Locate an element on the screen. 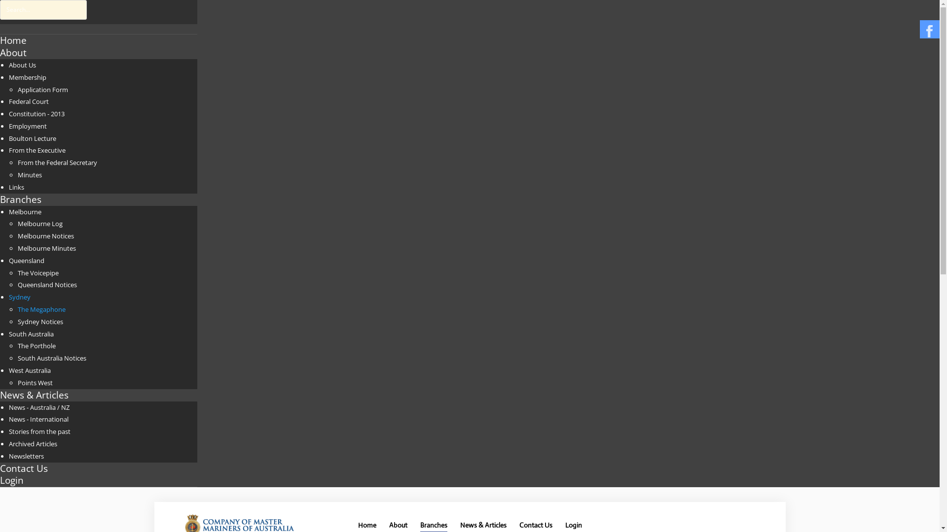 The width and height of the screenshot is (947, 532). Melbourne is located at coordinates (25, 212).